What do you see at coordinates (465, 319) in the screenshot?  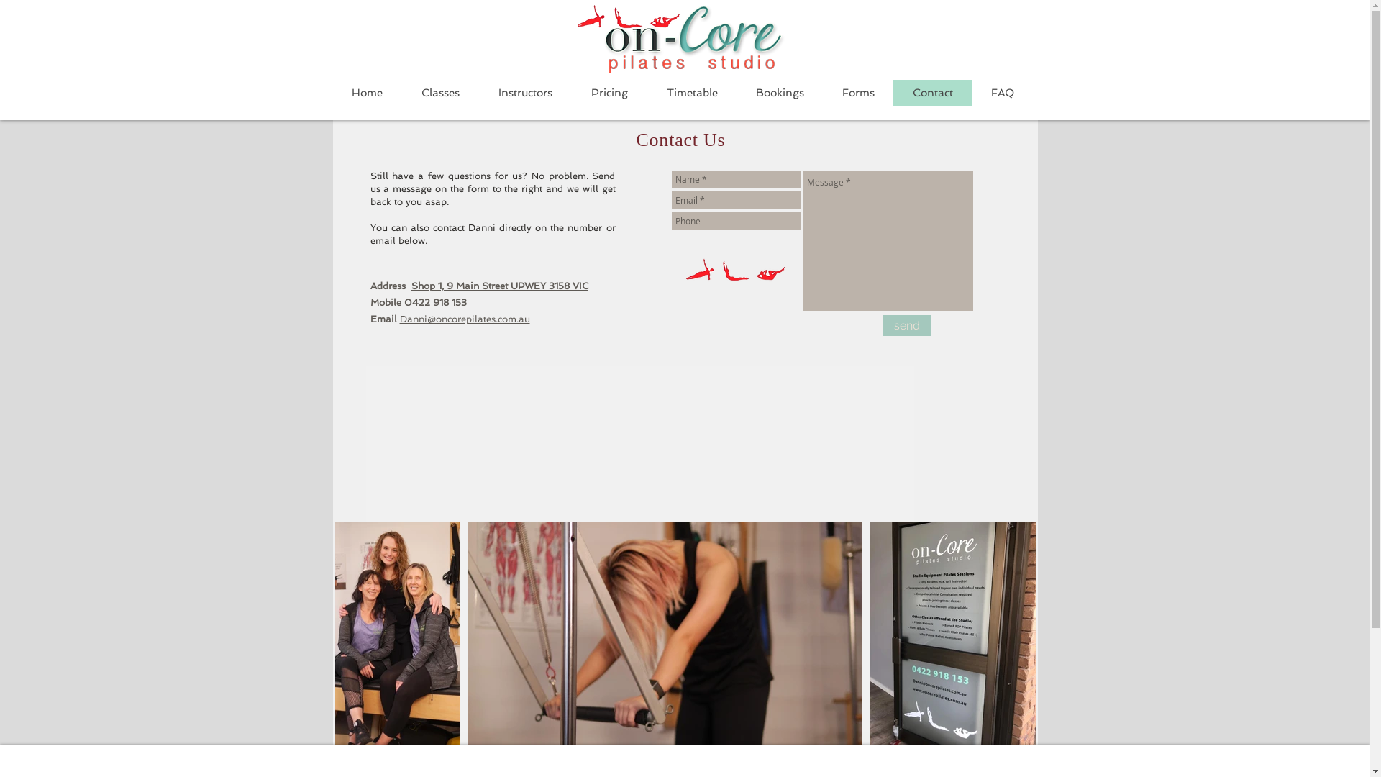 I see `Danni@oncorepilates.com.au` at bounding box center [465, 319].